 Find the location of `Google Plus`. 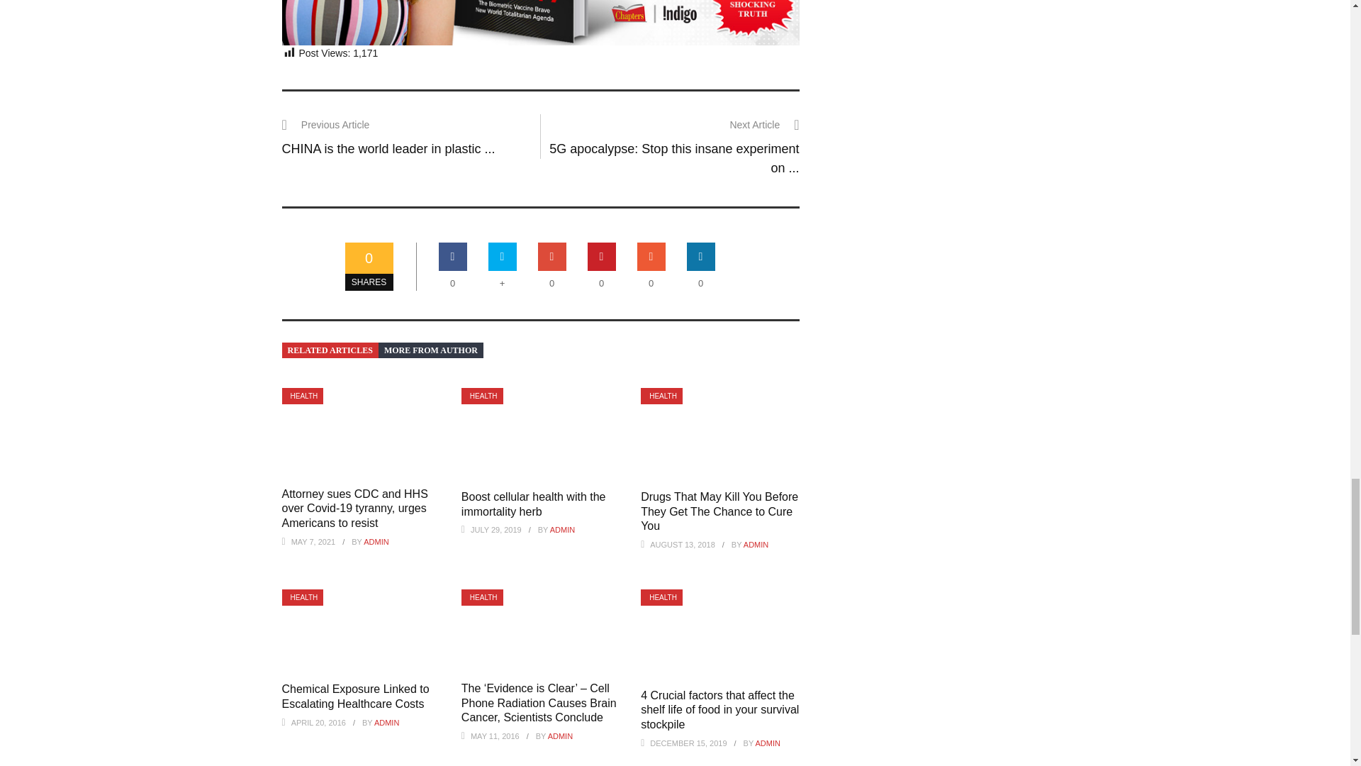

Google Plus is located at coordinates (551, 257).